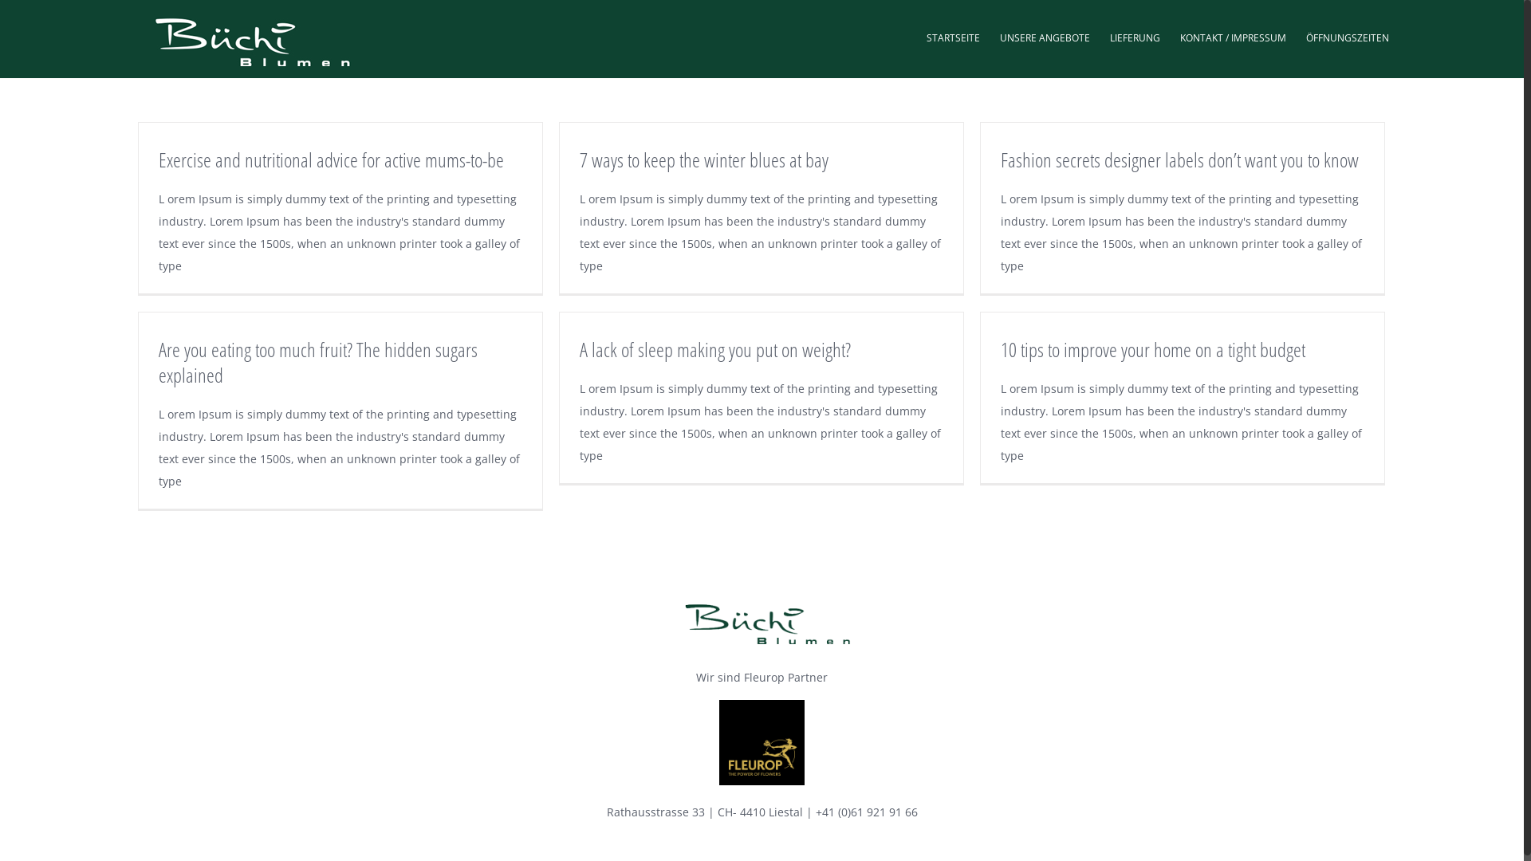 The image size is (1531, 861). I want to click on UNSERE ANGEBOTE, so click(1045, 37).